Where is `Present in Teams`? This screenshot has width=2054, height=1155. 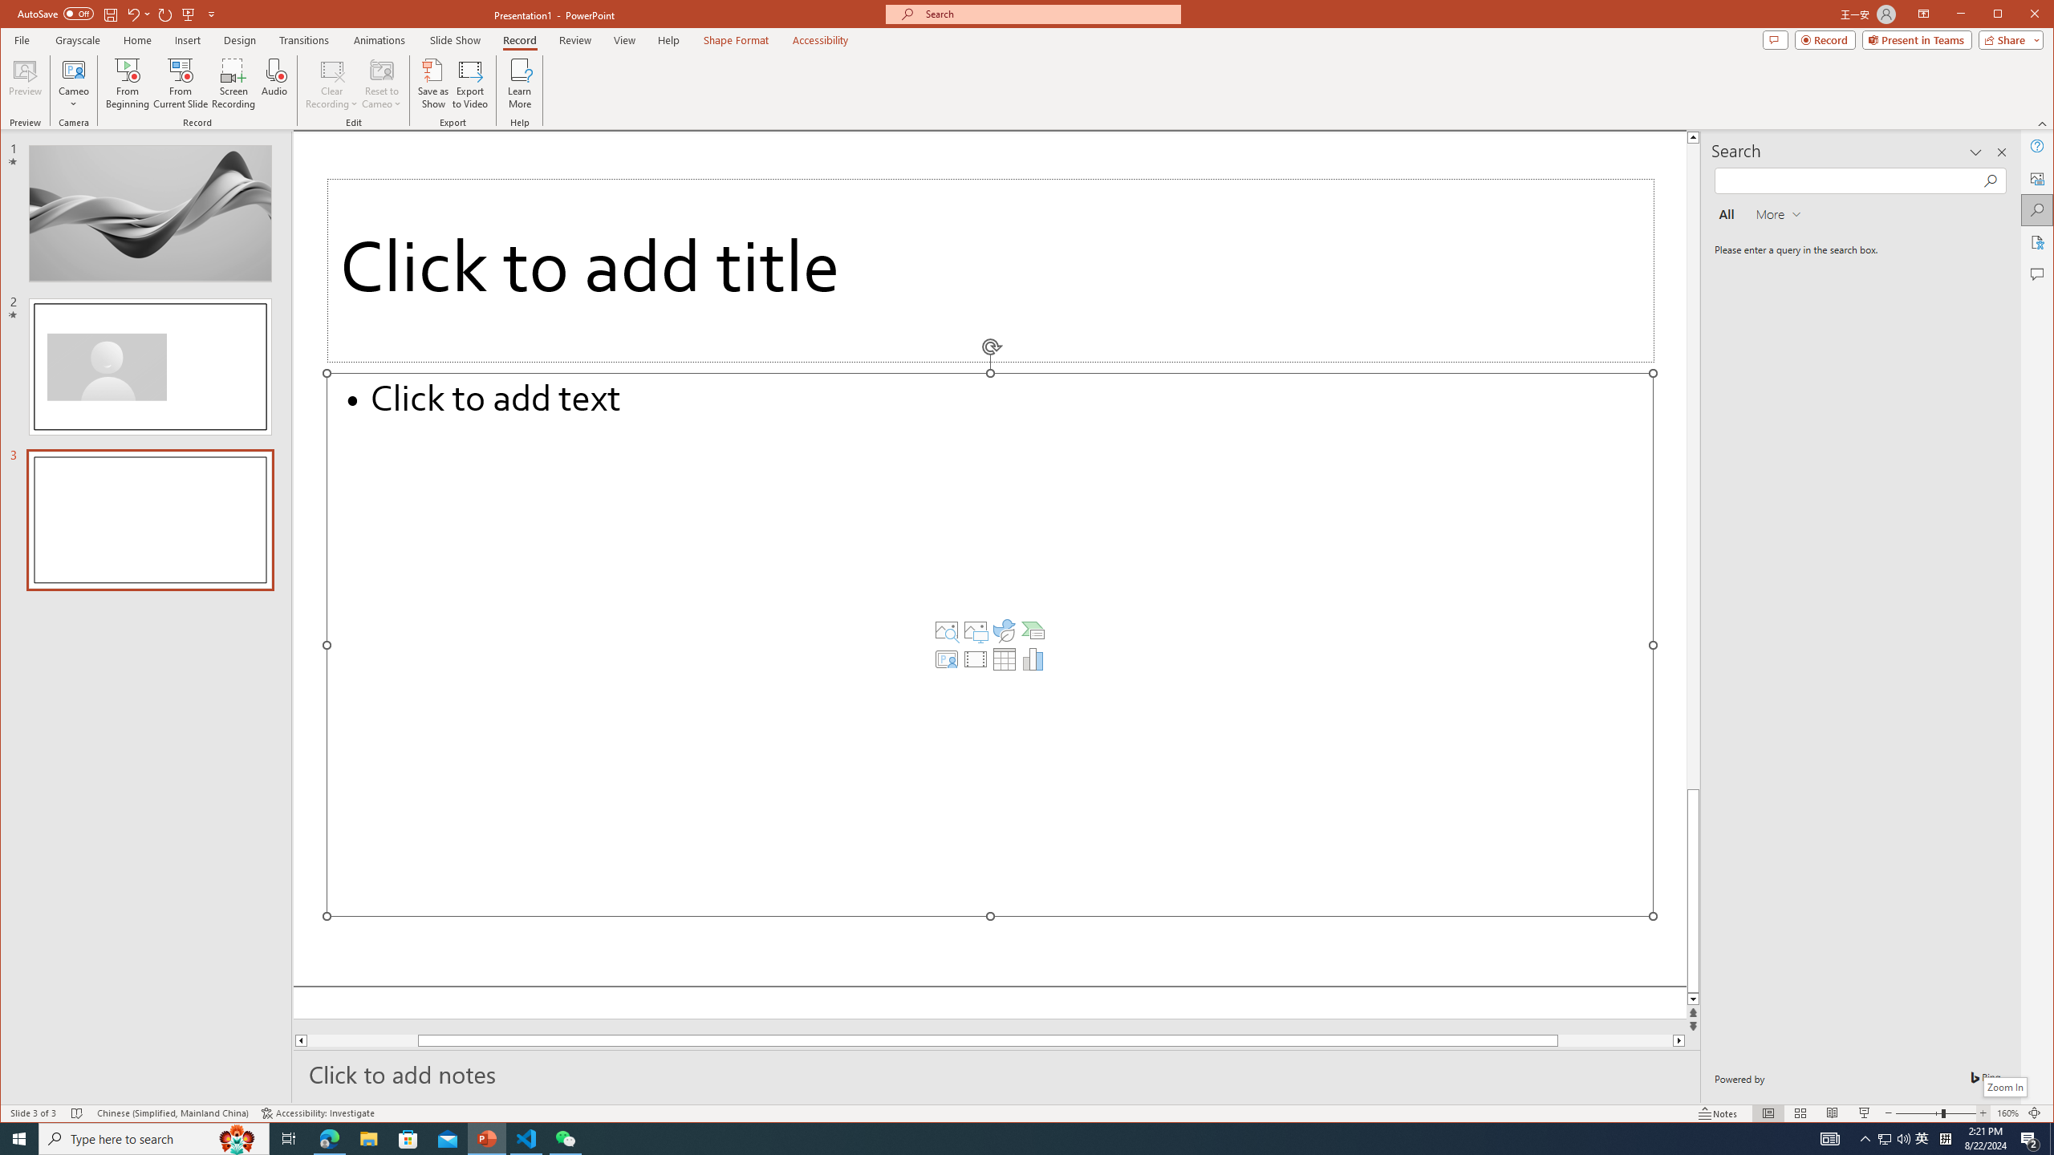
Present in Teams is located at coordinates (1917, 39).